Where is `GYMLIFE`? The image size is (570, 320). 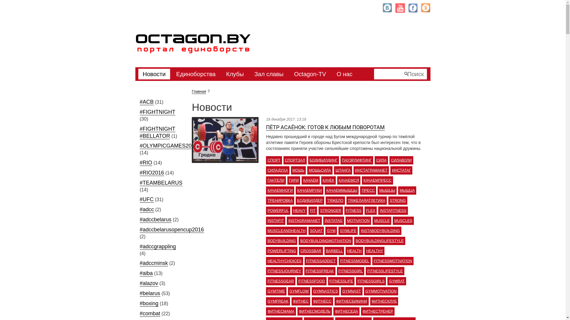 GYMLIFE is located at coordinates (348, 231).